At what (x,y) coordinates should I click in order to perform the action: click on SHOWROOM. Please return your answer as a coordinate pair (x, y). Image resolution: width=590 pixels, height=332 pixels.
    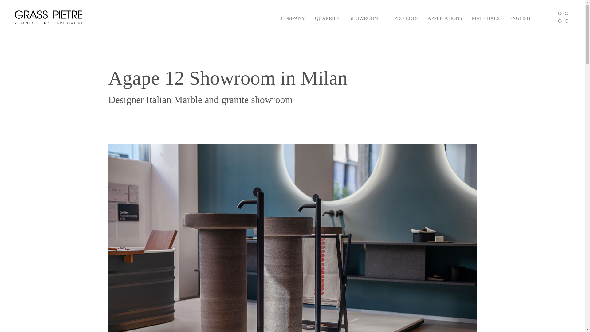
    Looking at the image, I should click on (367, 18).